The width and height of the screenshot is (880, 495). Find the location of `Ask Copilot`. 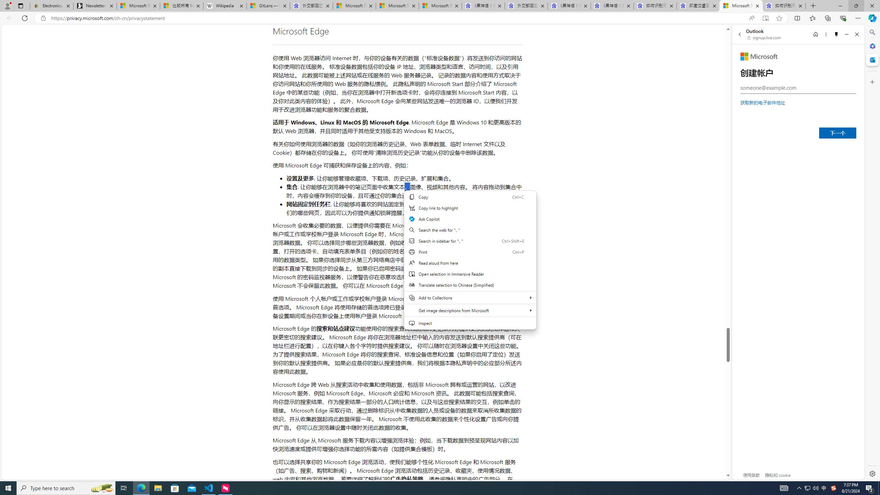

Ask Copilot is located at coordinates (470, 219).